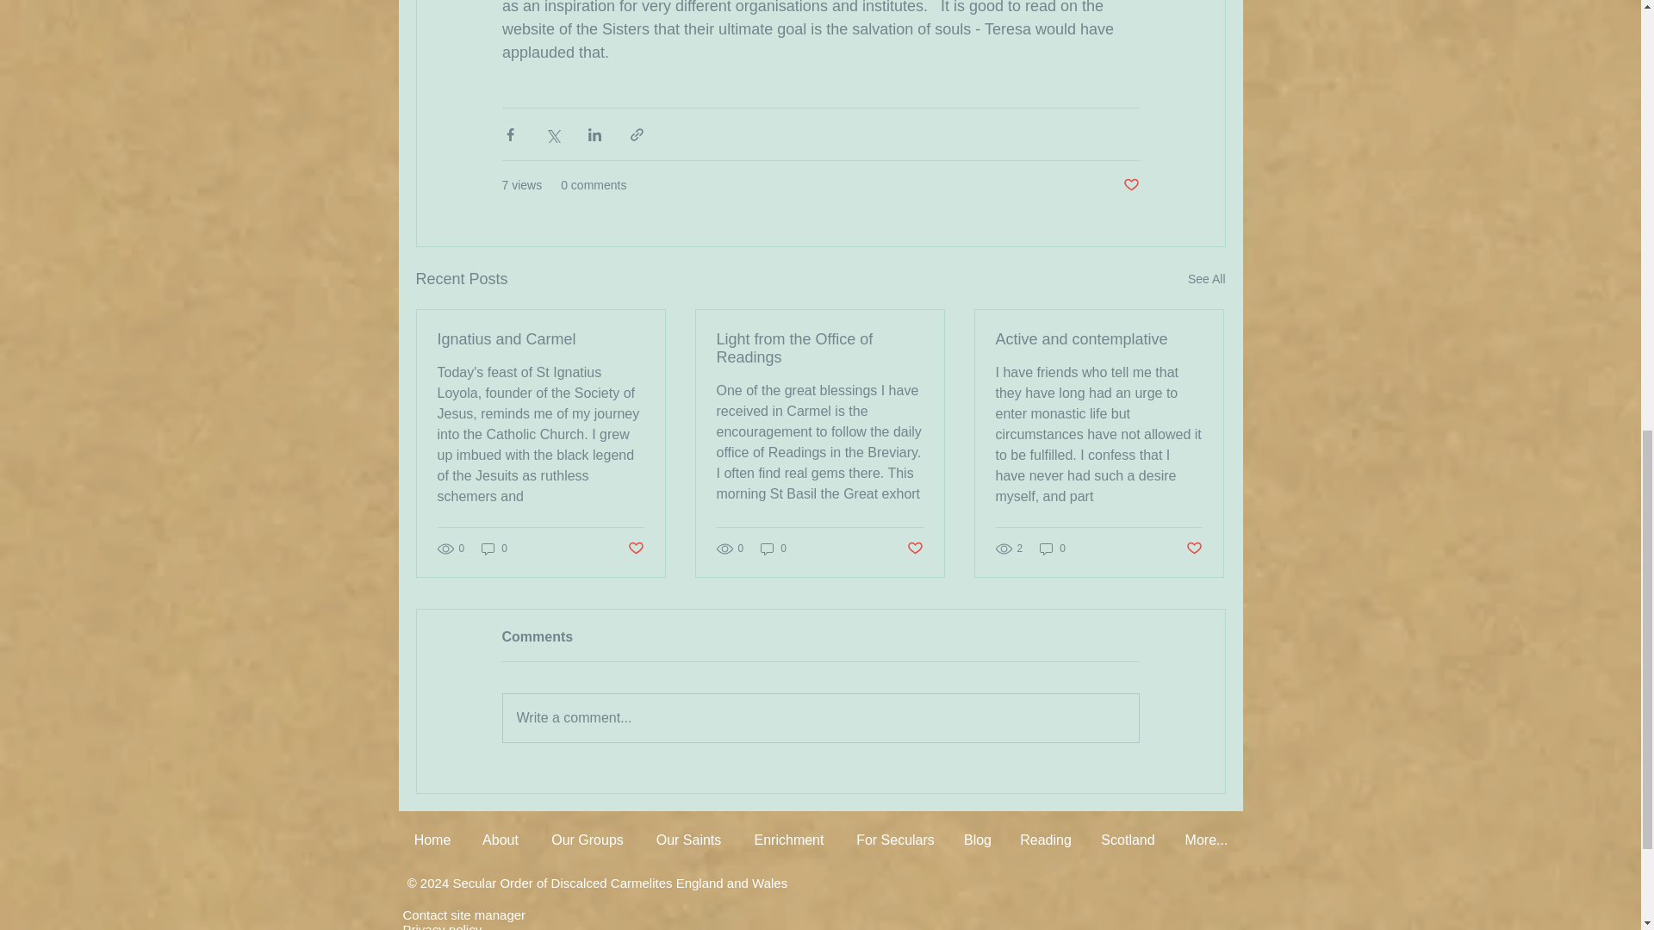 This screenshot has width=1654, height=930. What do you see at coordinates (541, 339) in the screenshot?
I see `Ignatius and Carmel` at bounding box center [541, 339].